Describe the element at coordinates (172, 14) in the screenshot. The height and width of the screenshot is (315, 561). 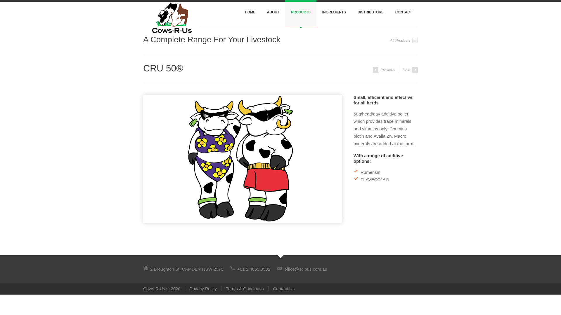
I see `Cows R Us` at that location.